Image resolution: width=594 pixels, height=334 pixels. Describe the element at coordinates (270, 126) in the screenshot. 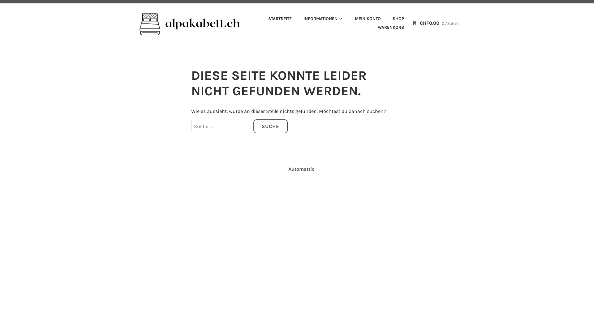

I see `Suche` at that location.